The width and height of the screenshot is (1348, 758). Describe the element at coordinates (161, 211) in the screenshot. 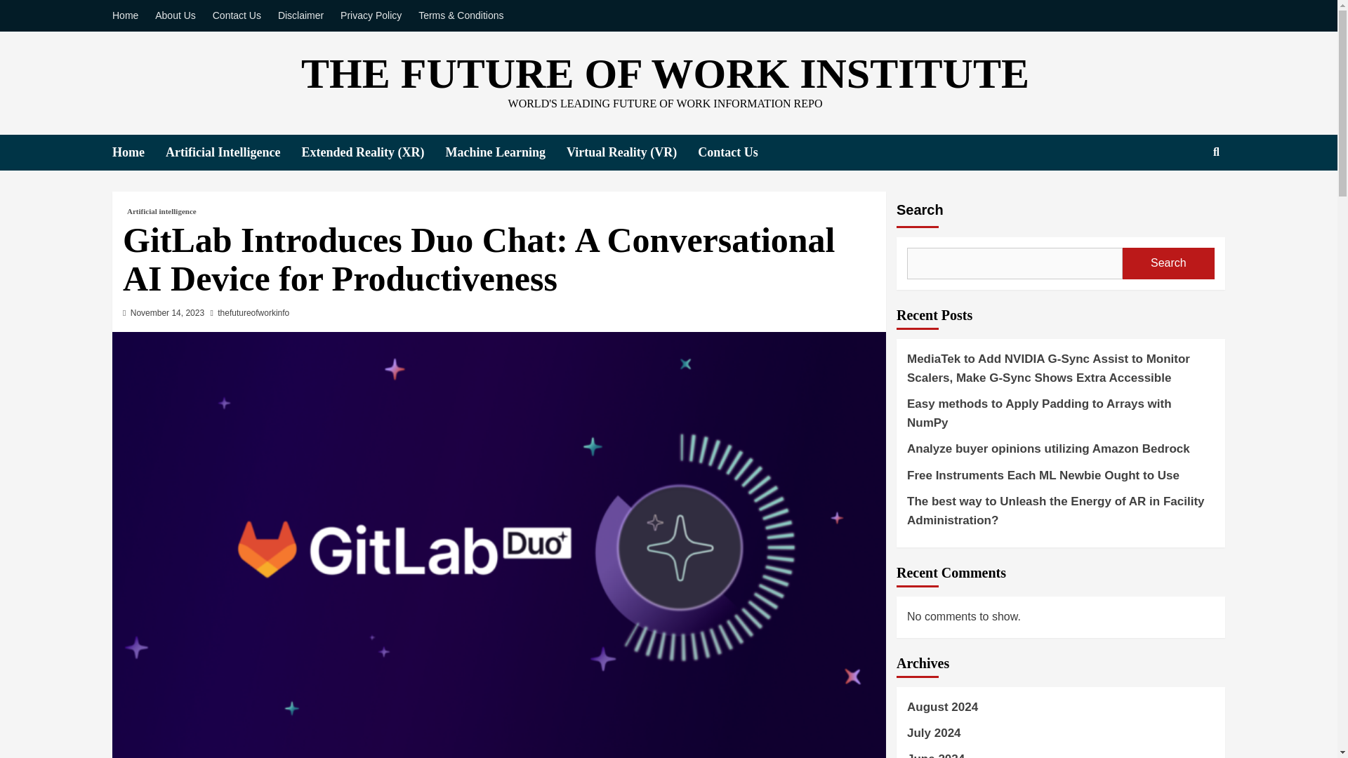

I see `Artificial intelligence` at that location.